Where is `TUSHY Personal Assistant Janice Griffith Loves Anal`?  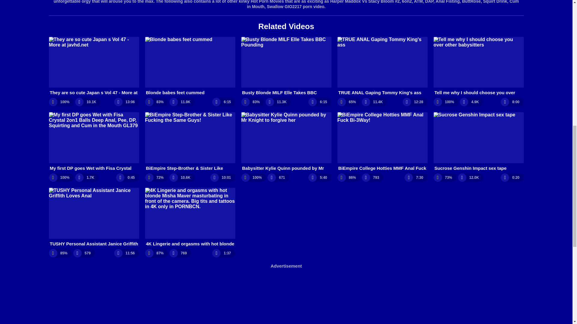
TUSHY Personal Assistant Janice Griffith Loves Anal is located at coordinates (94, 217).